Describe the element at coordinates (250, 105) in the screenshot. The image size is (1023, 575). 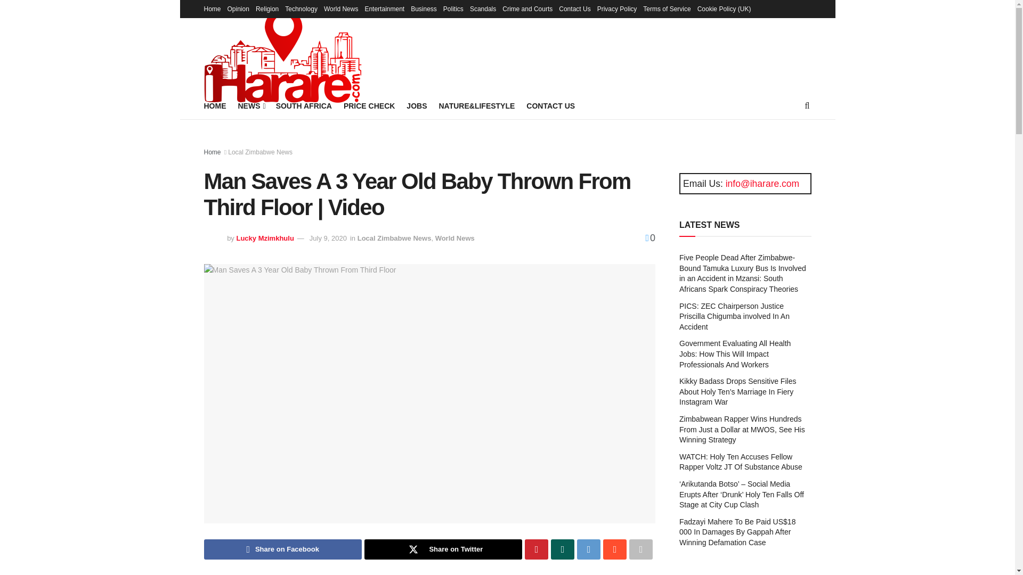
I see `NEWS` at that location.